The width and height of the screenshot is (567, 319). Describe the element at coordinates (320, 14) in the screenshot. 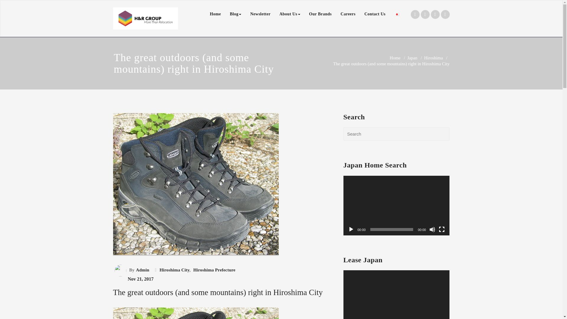

I see `Our Brands` at that location.